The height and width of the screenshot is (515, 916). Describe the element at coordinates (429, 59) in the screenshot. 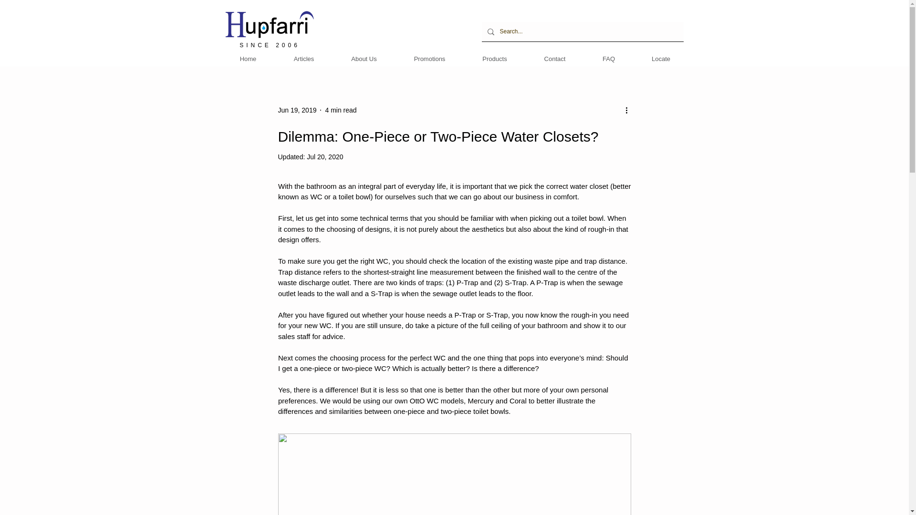

I see `Promotions` at that location.